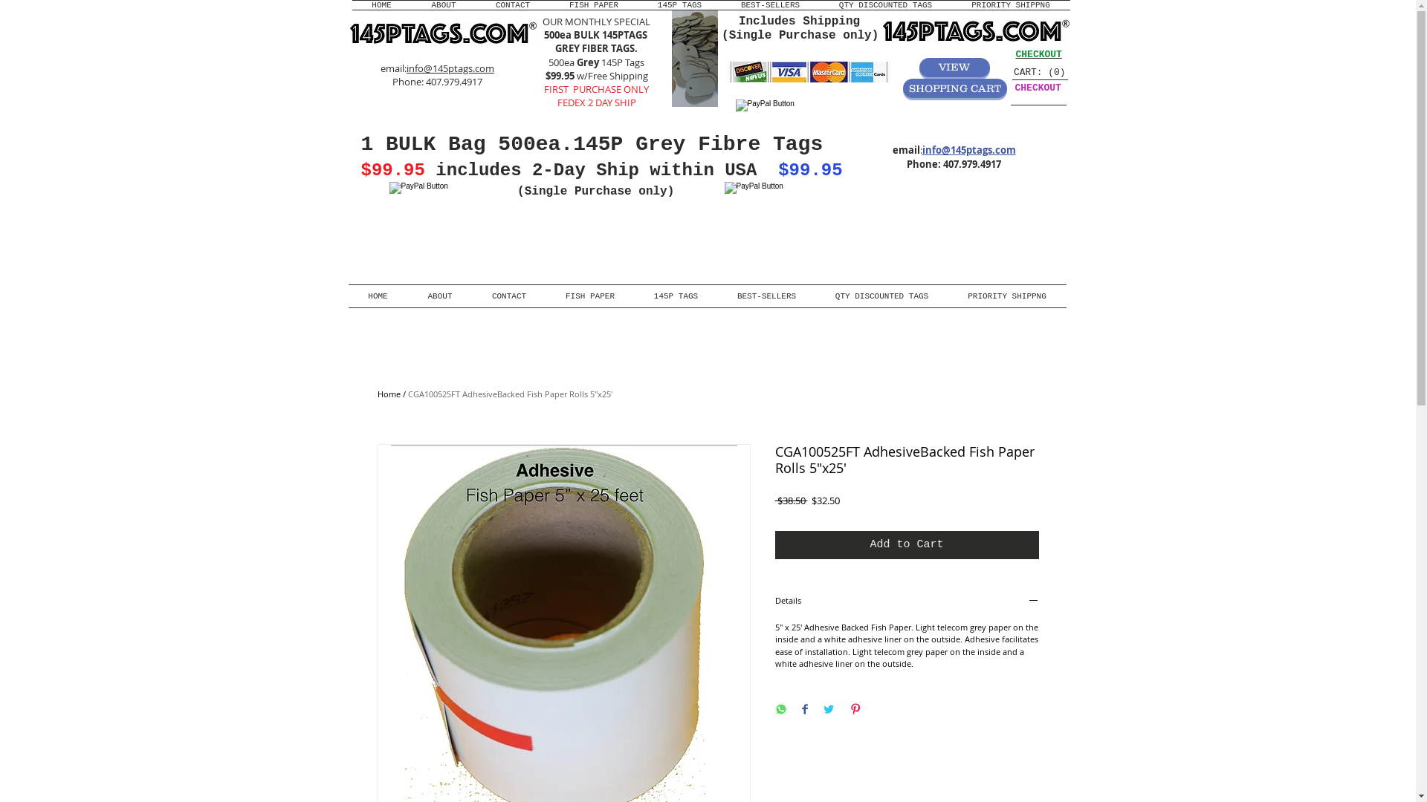  I want to click on BEST-SELLERS, so click(767, 296).